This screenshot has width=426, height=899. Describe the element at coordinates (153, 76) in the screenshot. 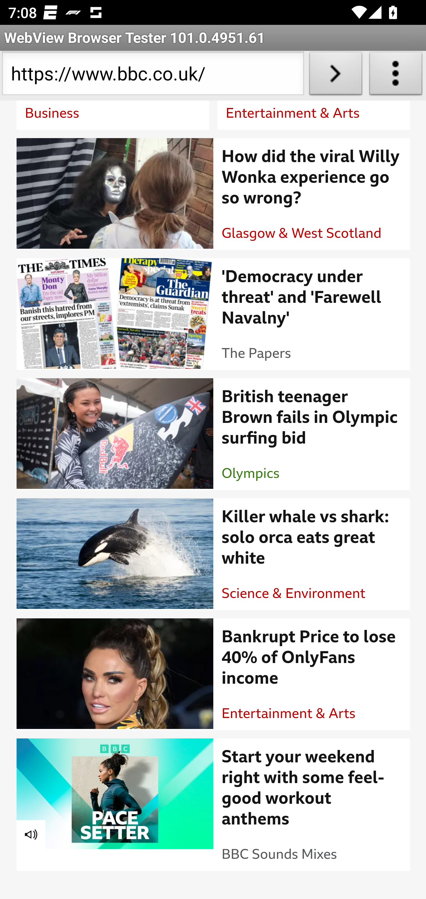

I see `https://www.bbc.co.uk/` at that location.